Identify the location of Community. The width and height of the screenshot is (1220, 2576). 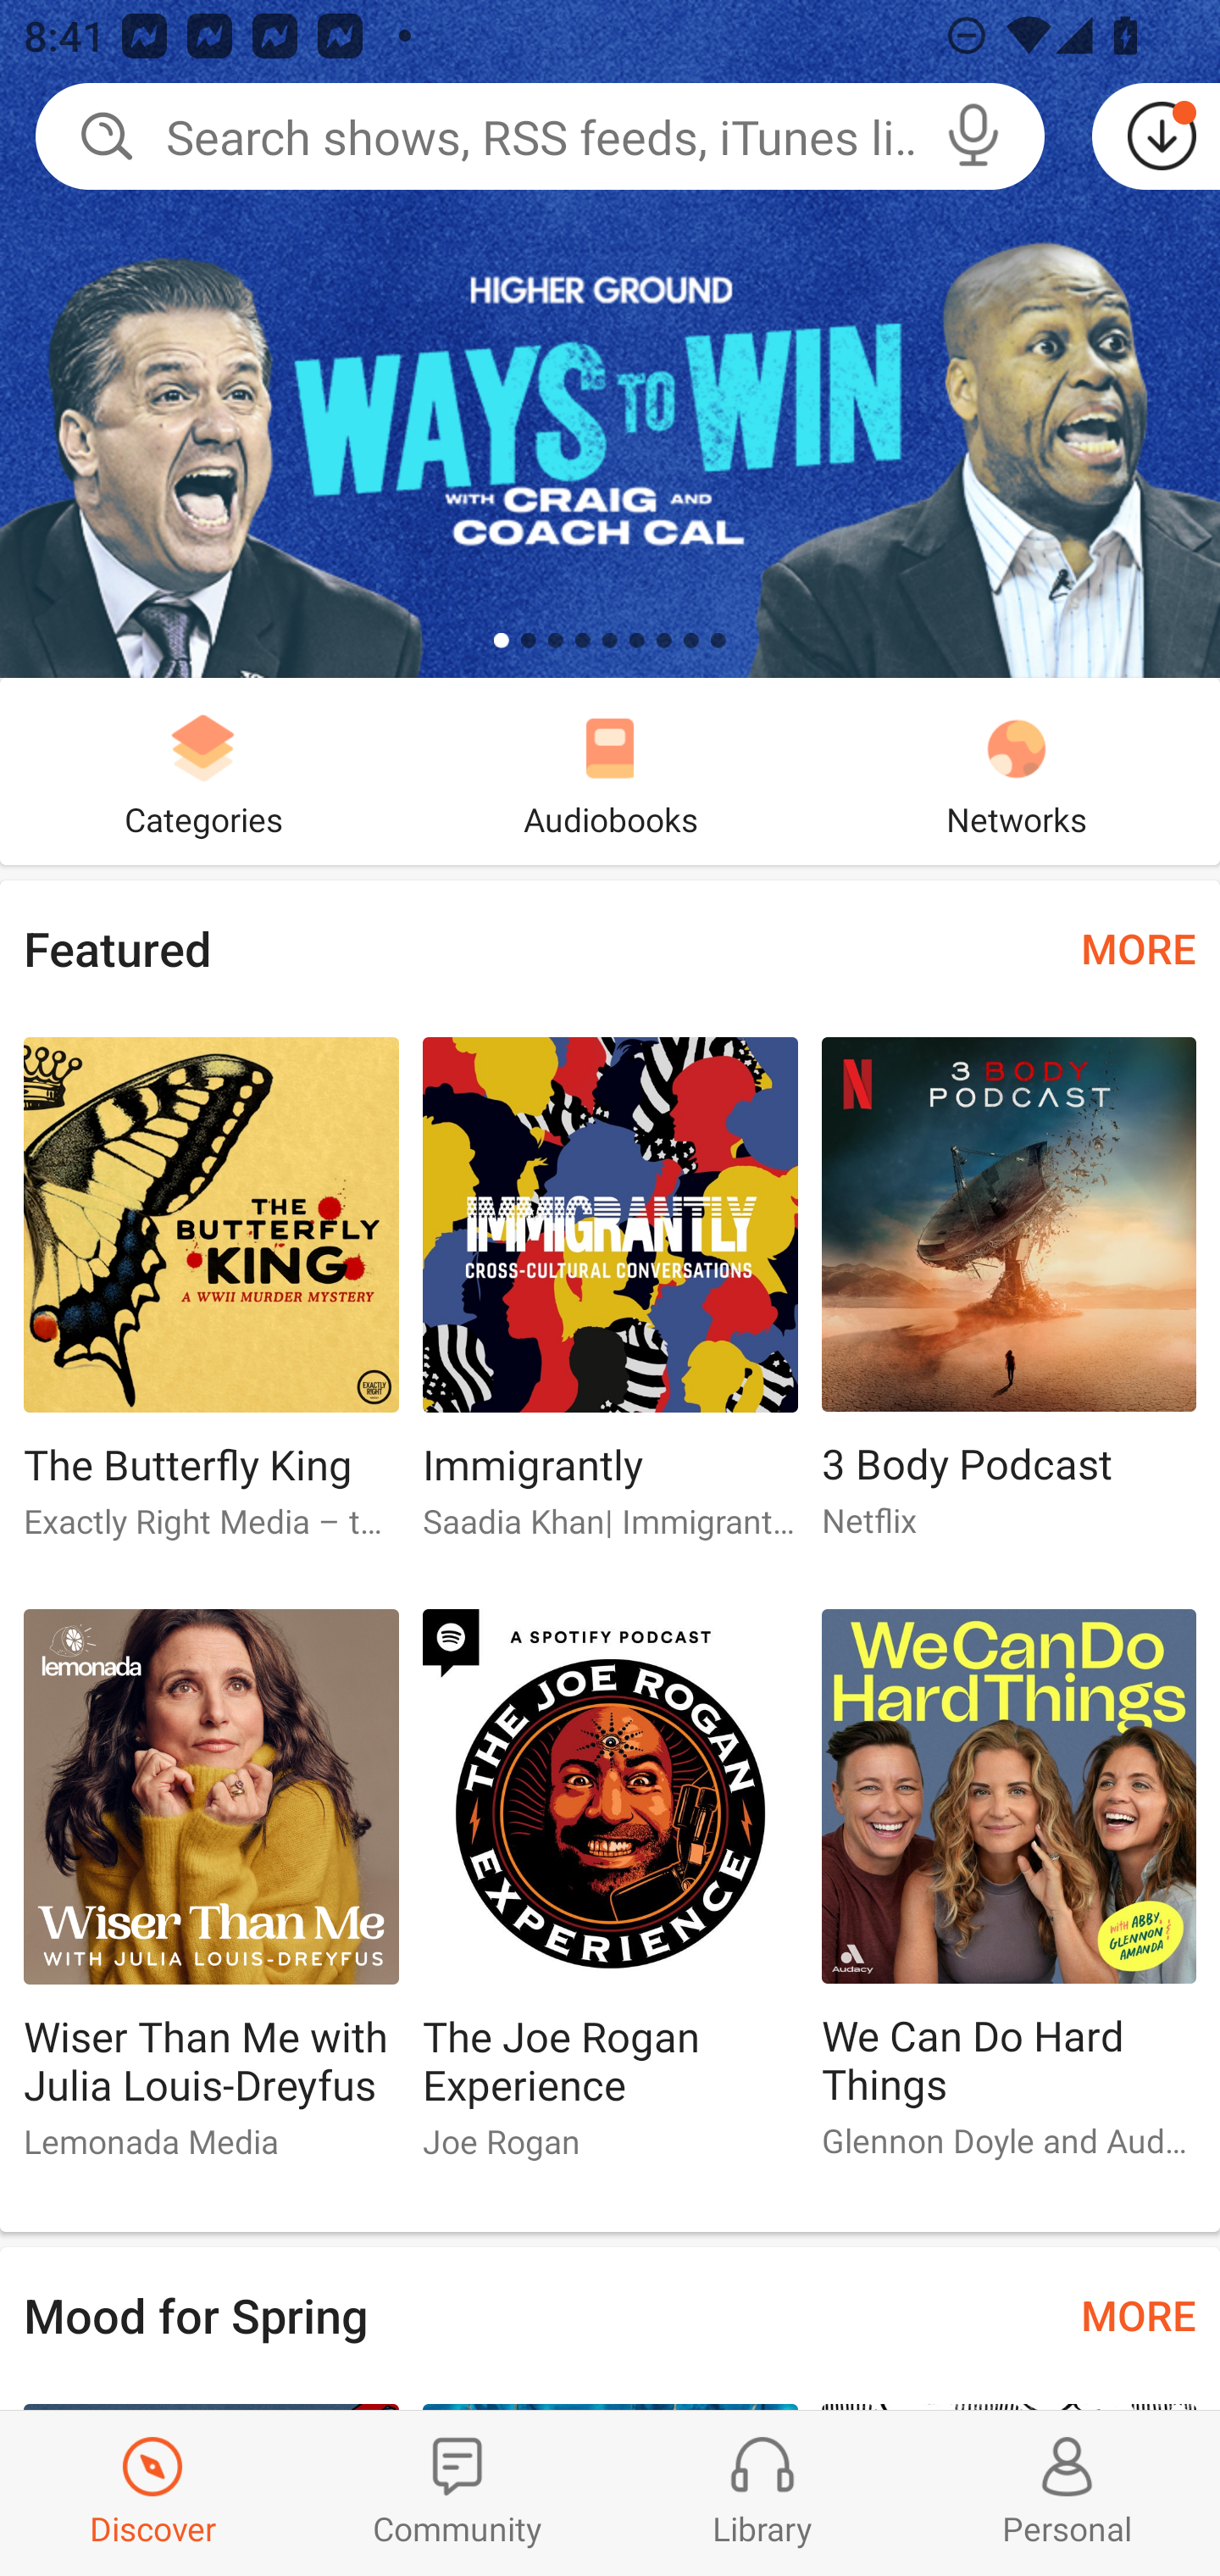
(457, 2493).